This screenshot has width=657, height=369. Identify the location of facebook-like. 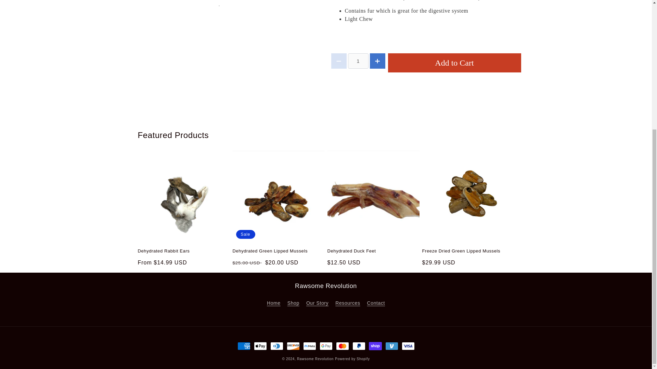
(426, 85).